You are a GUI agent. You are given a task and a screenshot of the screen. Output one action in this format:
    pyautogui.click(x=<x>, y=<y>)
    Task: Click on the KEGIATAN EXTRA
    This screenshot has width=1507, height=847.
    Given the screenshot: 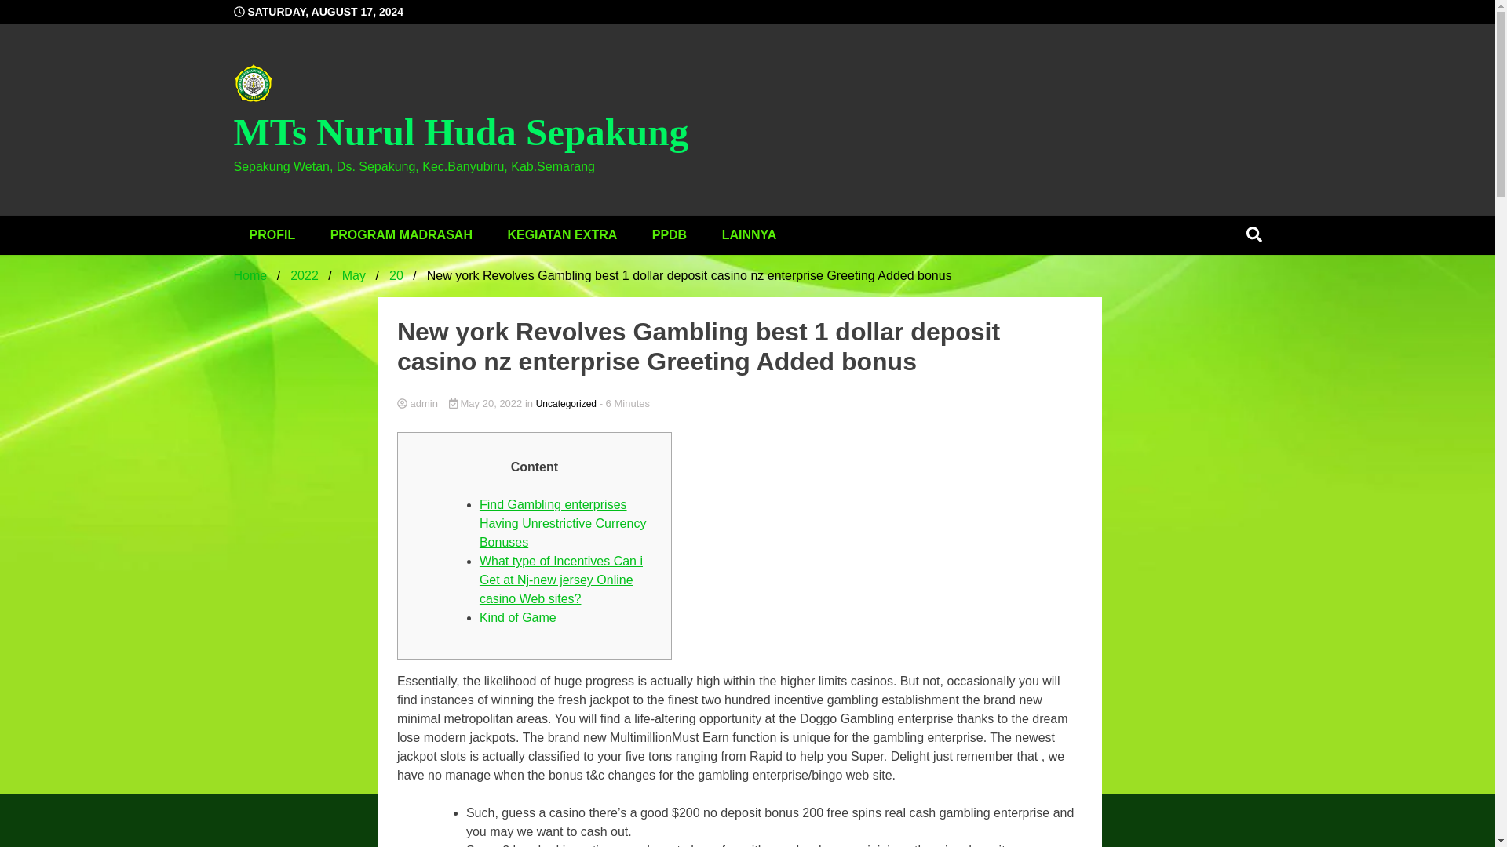 What is the action you would take?
    pyautogui.click(x=562, y=235)
    